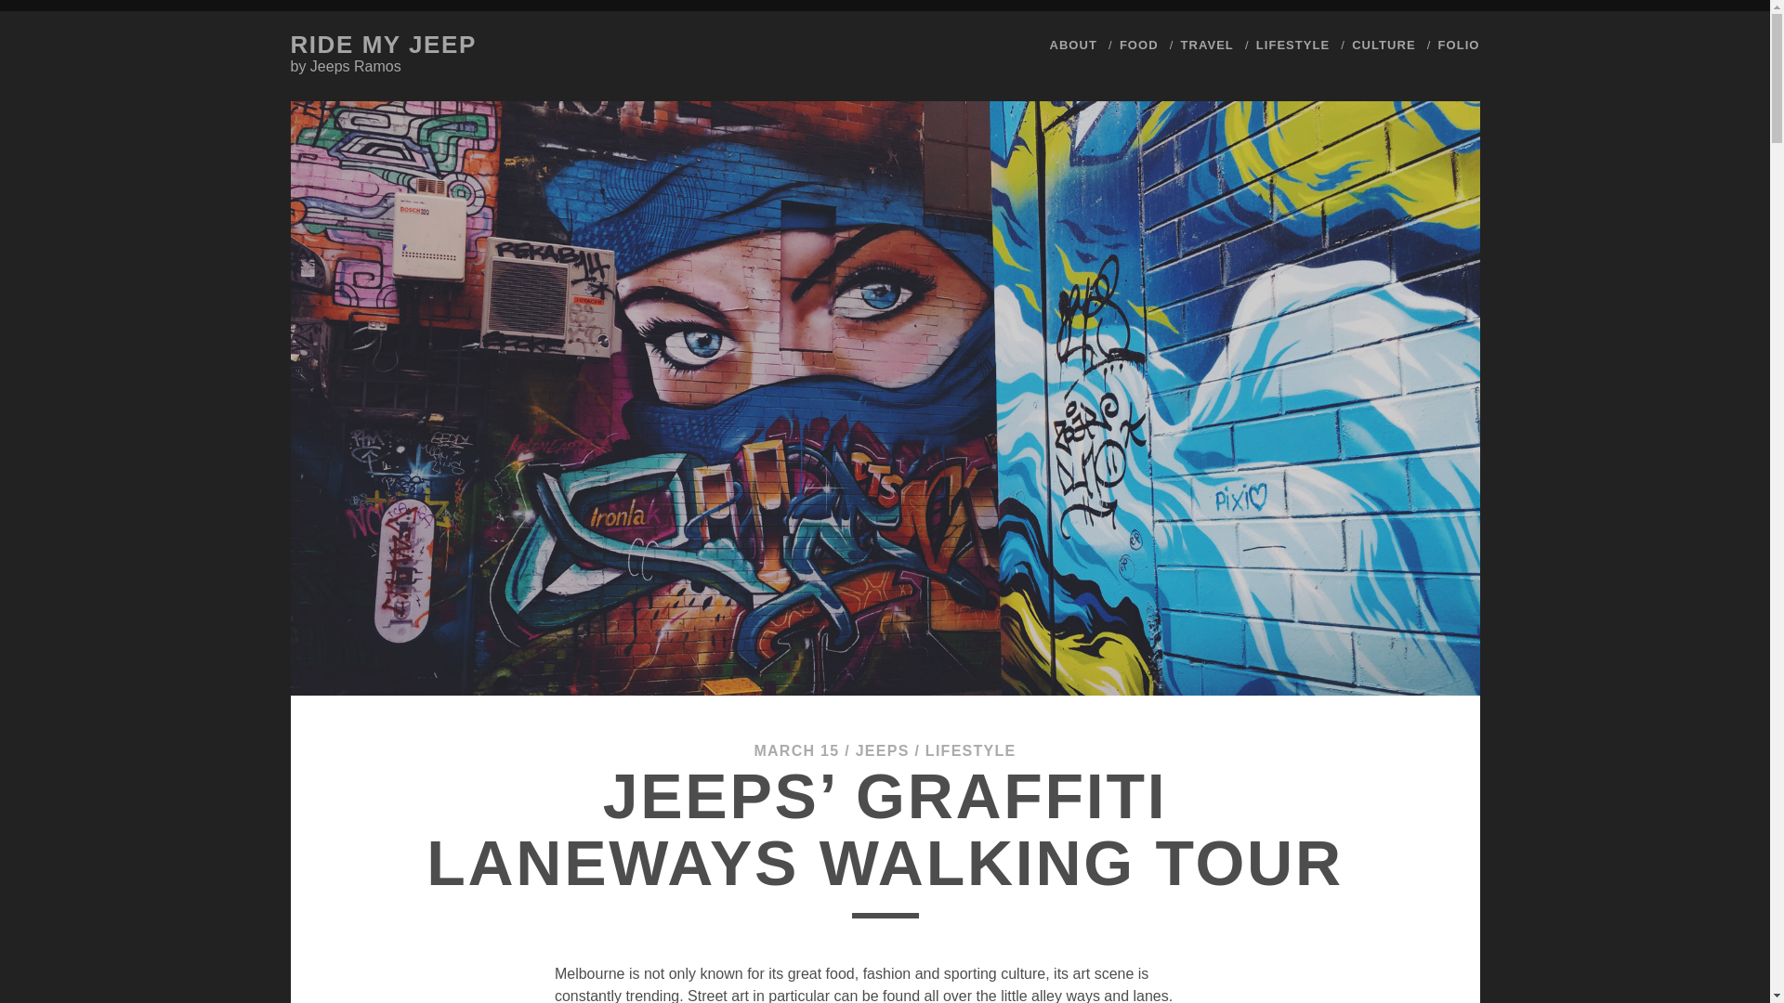 The width and height of the screenshot is (1784, 1003). Describe the element at coordinates (383, 45) in the screenshot. I see `RIDE MY JEEP` at that location.